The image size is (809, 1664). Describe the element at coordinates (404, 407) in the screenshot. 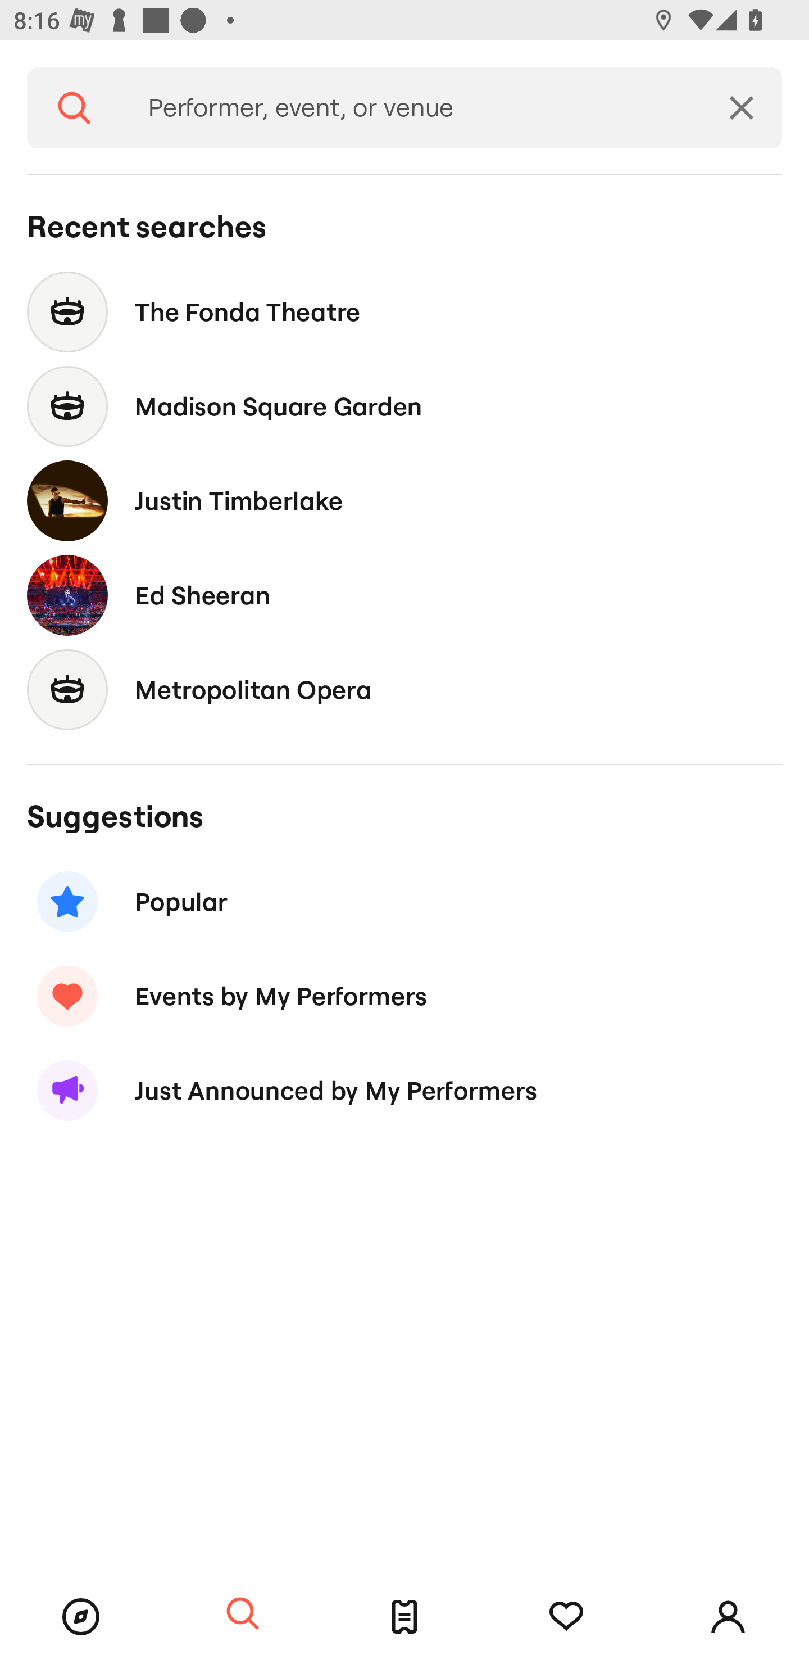

I see `Madison Square Garden` at that location.